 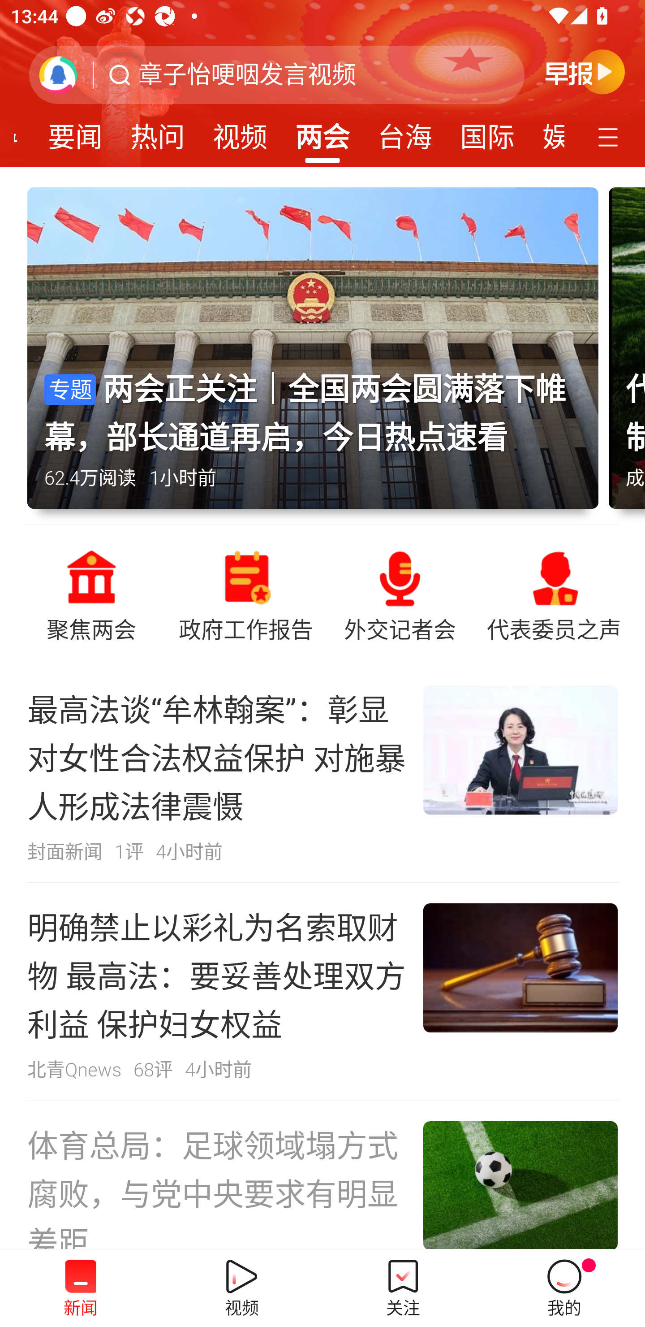 What do you see at coordinates (554, 594) in the screenshot?
I see `代表委员之声` at bounding box center [554, 594].